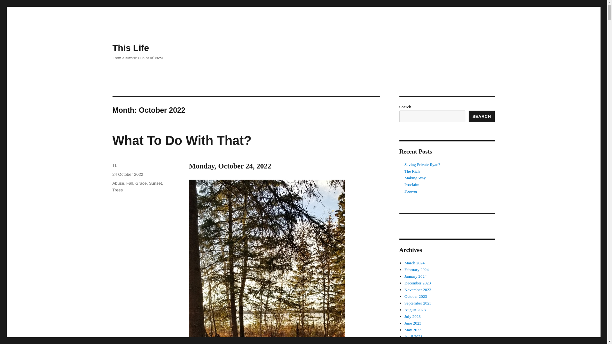 This screenshot has width=612, height=344. Describe the element at coordinates (118, 183) in the screenshot. I see `Abuse` at that location.